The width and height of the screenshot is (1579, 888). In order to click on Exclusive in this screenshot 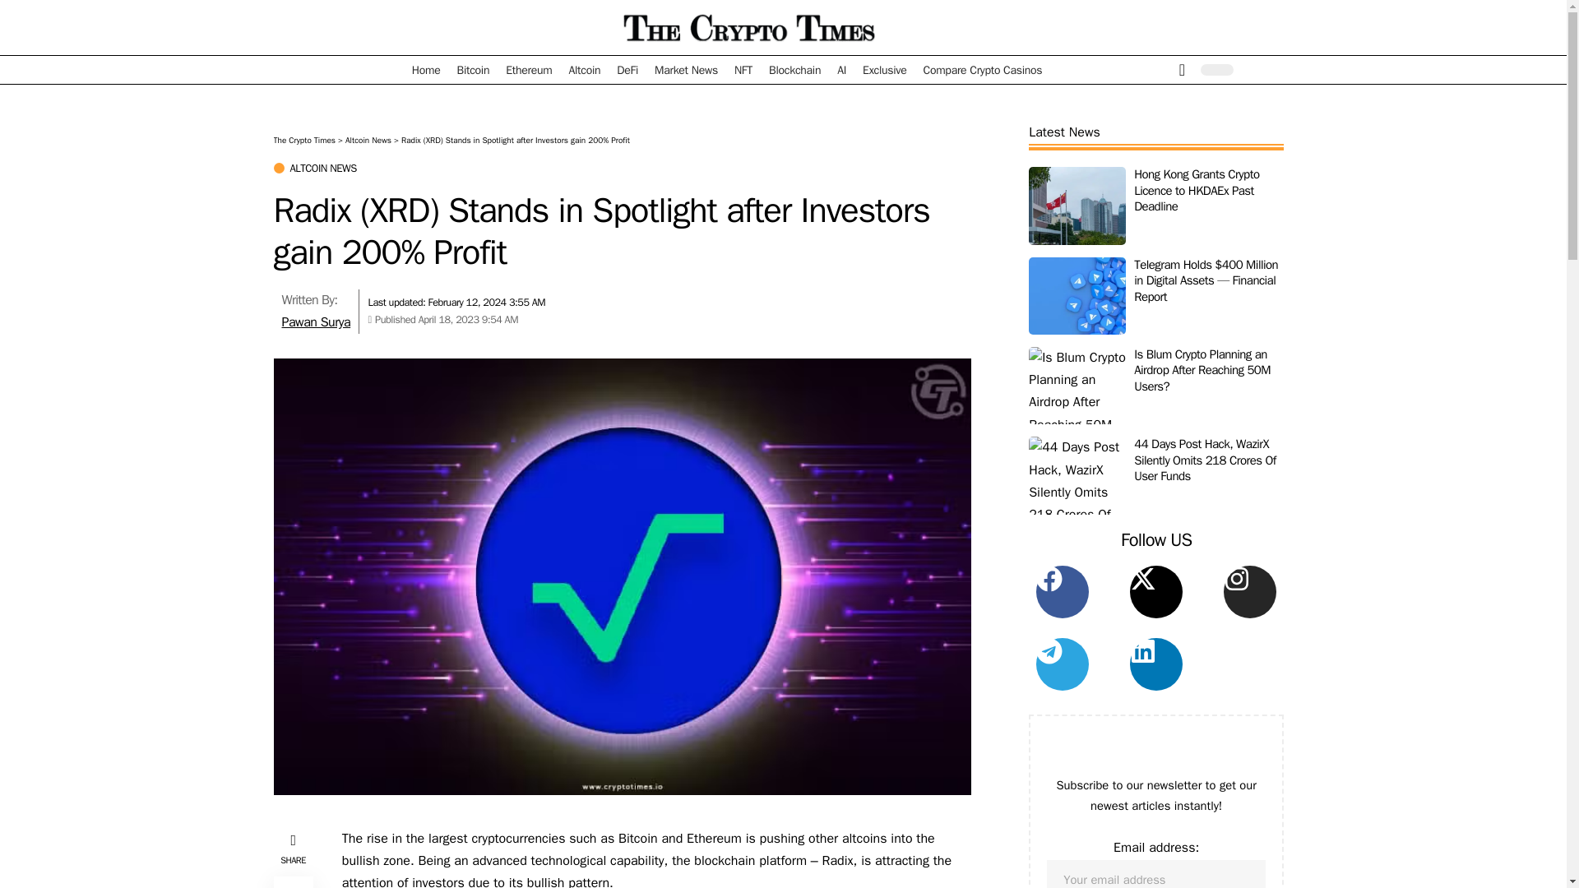, I will do `click(883, 70)`.